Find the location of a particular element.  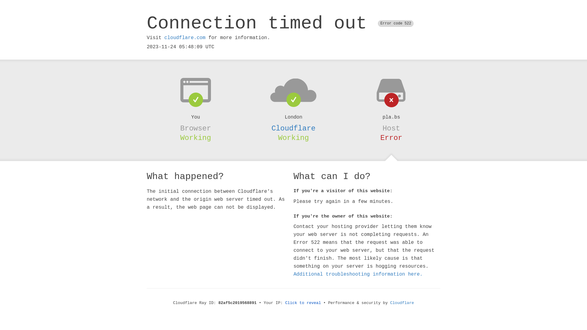

Cloudflare is located at coordinates (293, 128).